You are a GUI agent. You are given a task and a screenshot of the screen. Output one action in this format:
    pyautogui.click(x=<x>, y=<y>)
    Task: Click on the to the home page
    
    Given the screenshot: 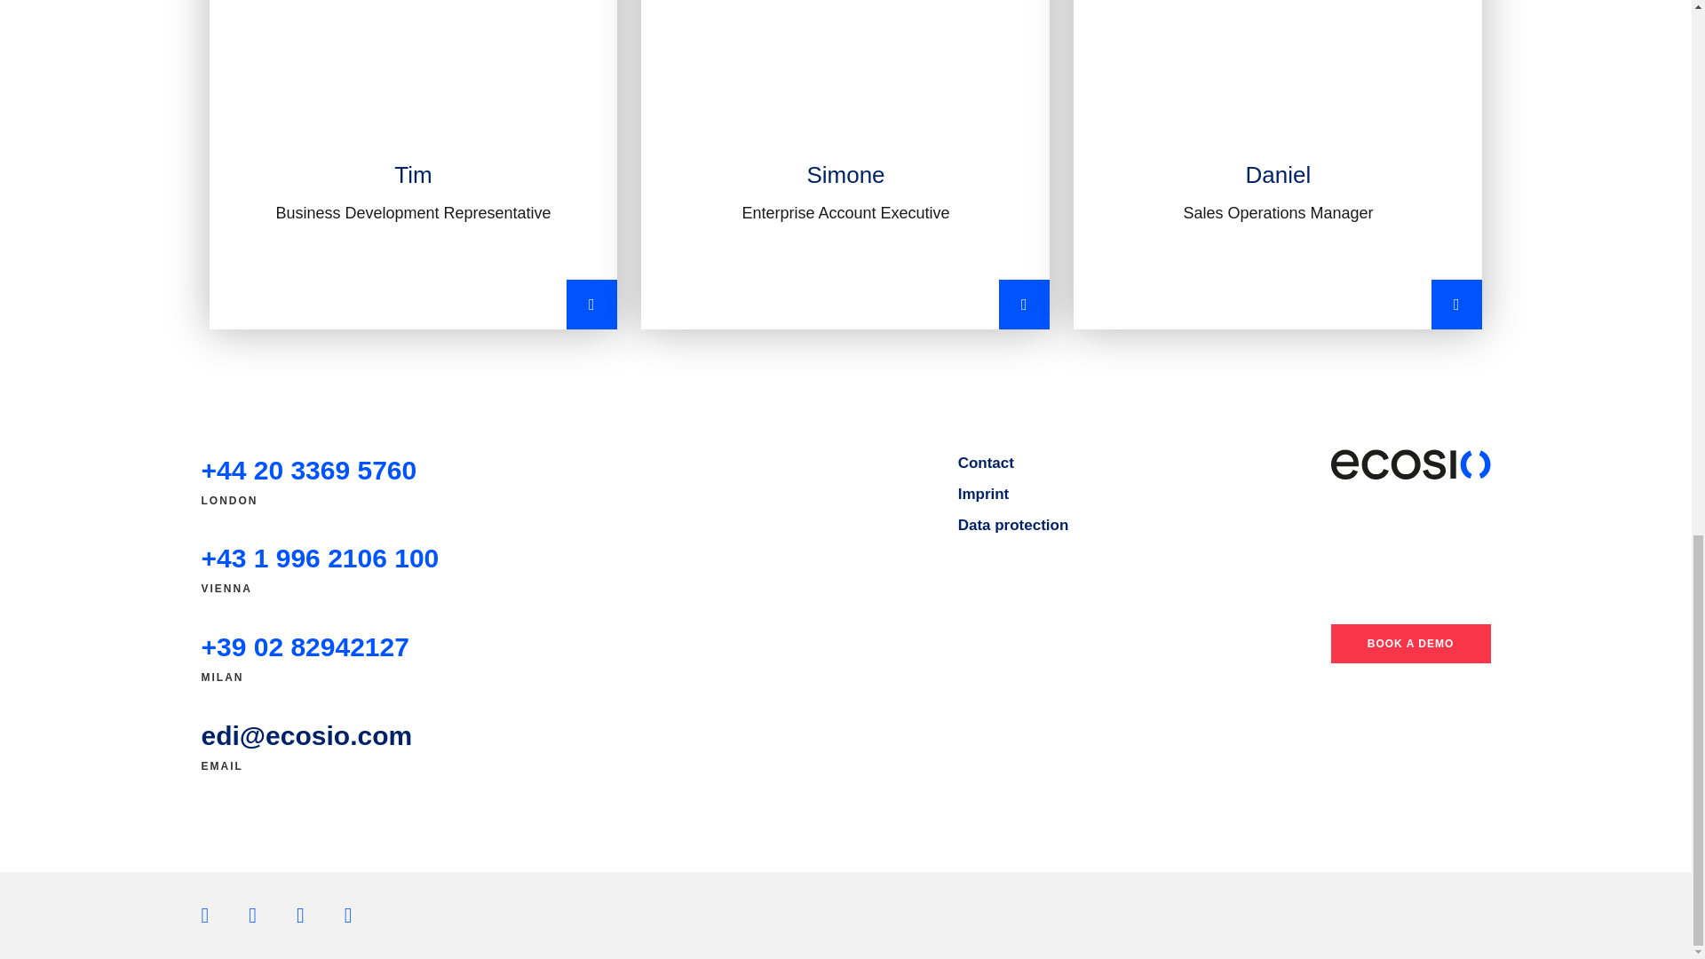 What is the action you would take?
    pyautogui.click(x=1410, y=464)
    